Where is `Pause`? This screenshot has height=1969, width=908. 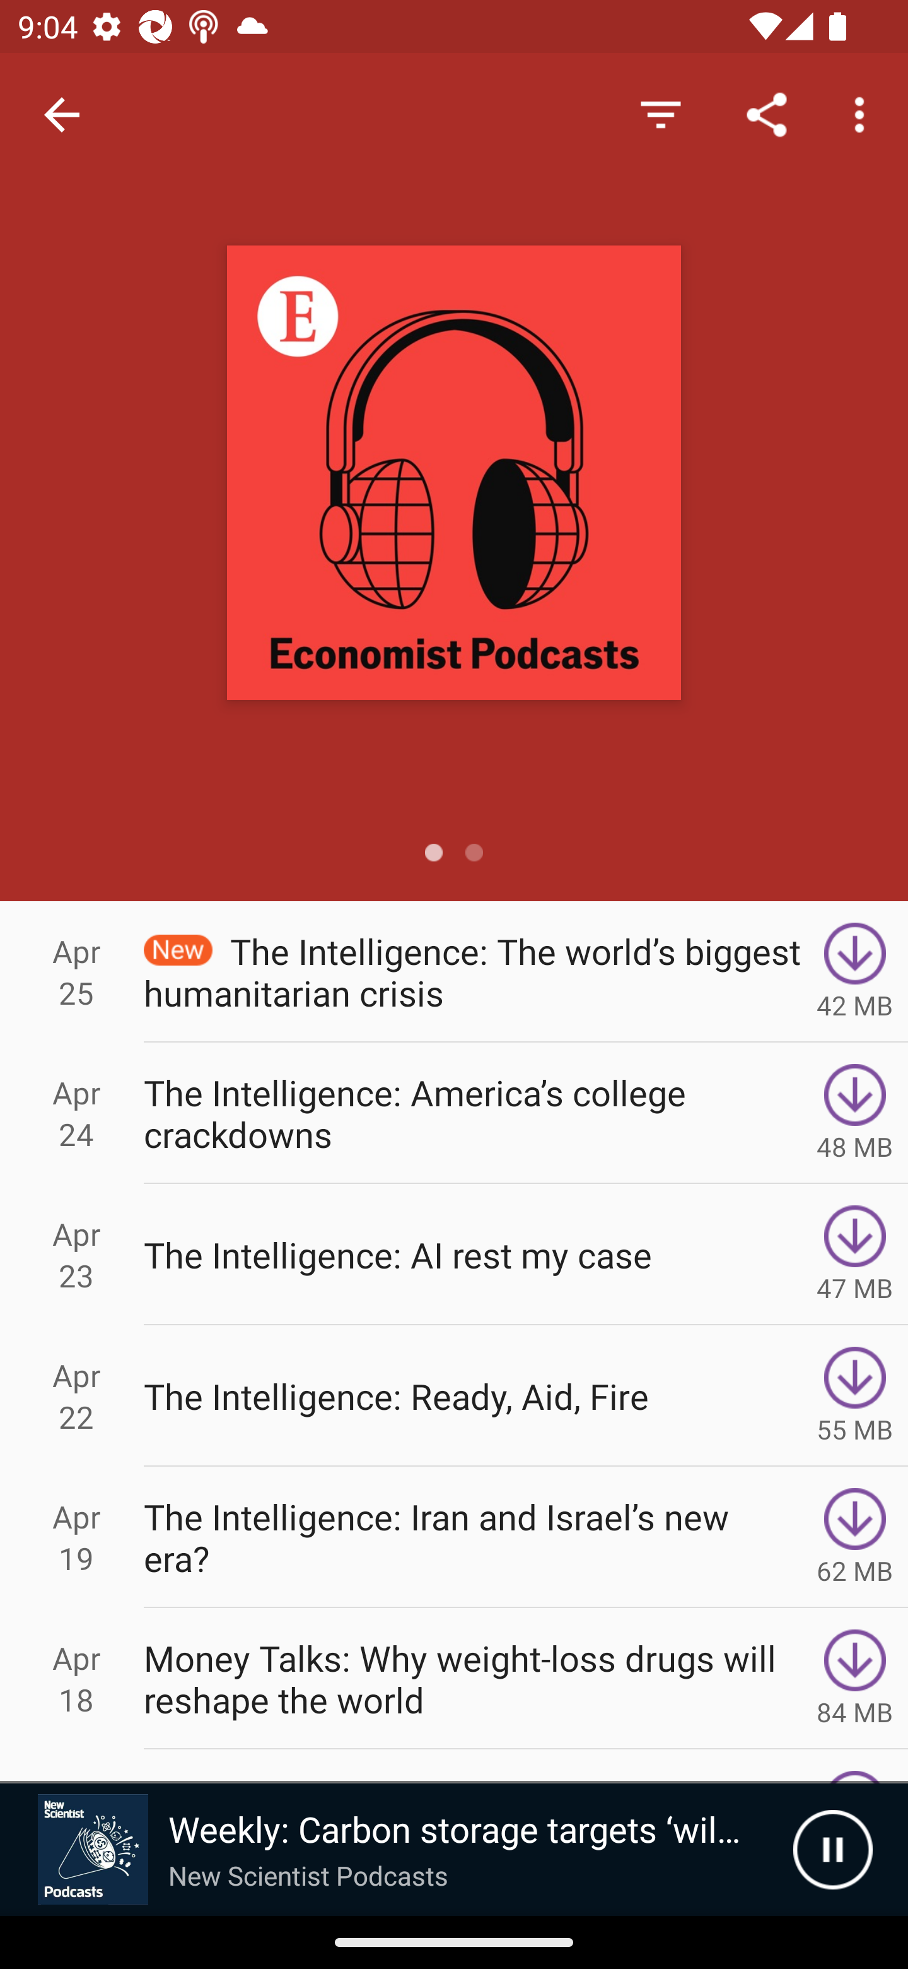
Pause is located at coordinates (832, 1850).